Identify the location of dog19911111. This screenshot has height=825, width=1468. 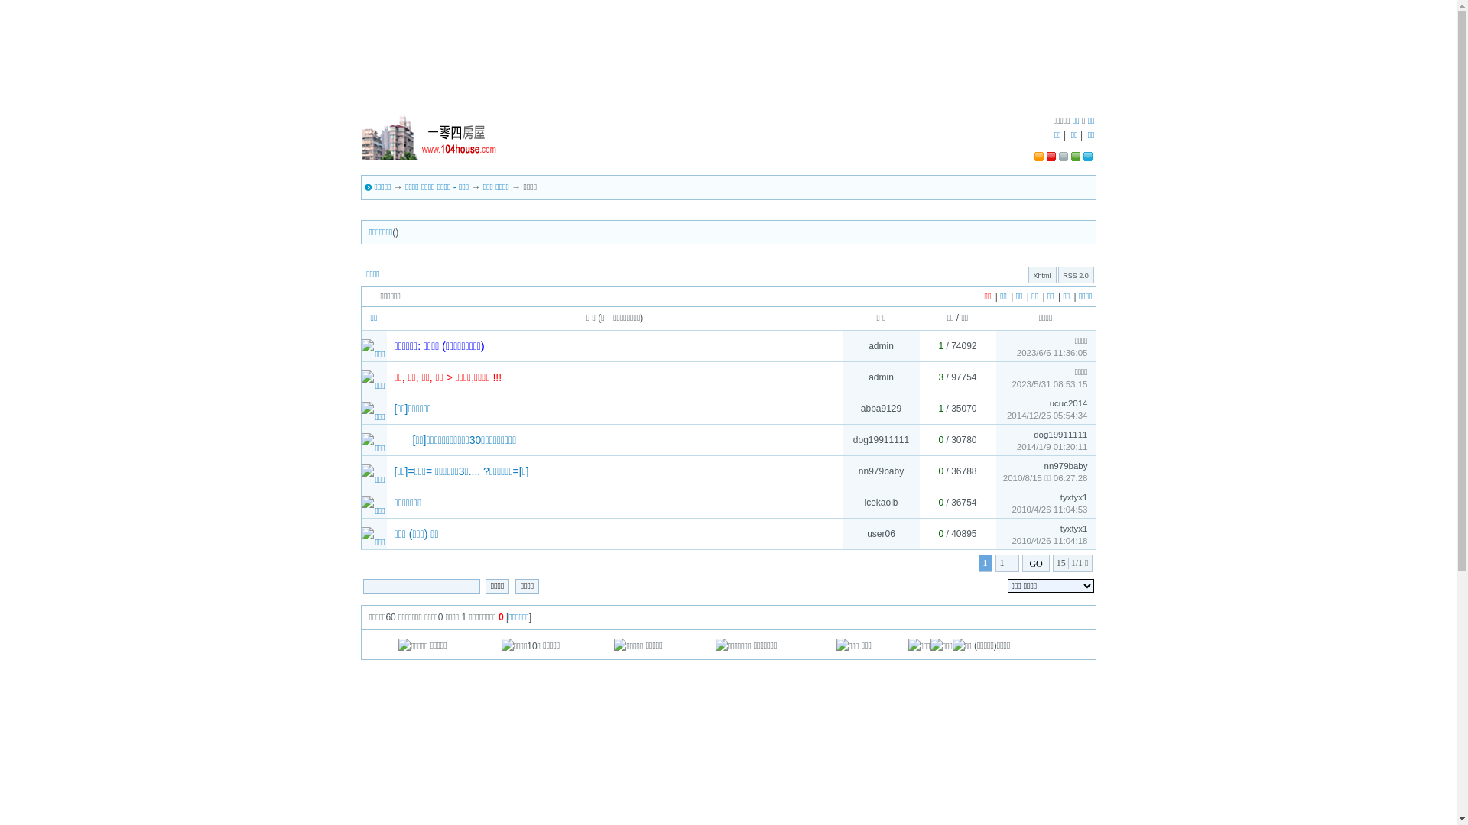
(881, 440).